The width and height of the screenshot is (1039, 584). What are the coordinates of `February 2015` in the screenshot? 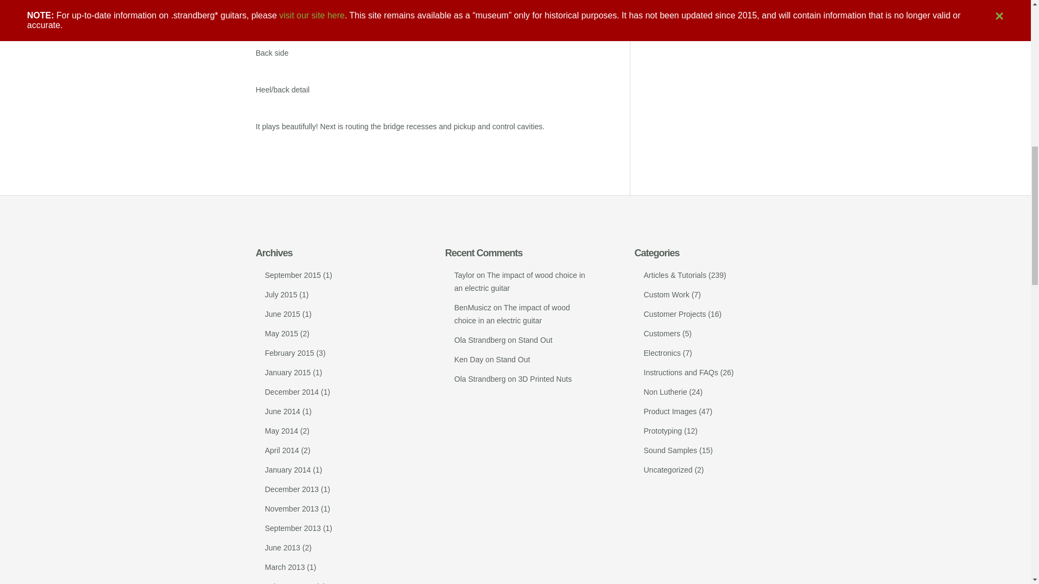 It's located at (290, 353).